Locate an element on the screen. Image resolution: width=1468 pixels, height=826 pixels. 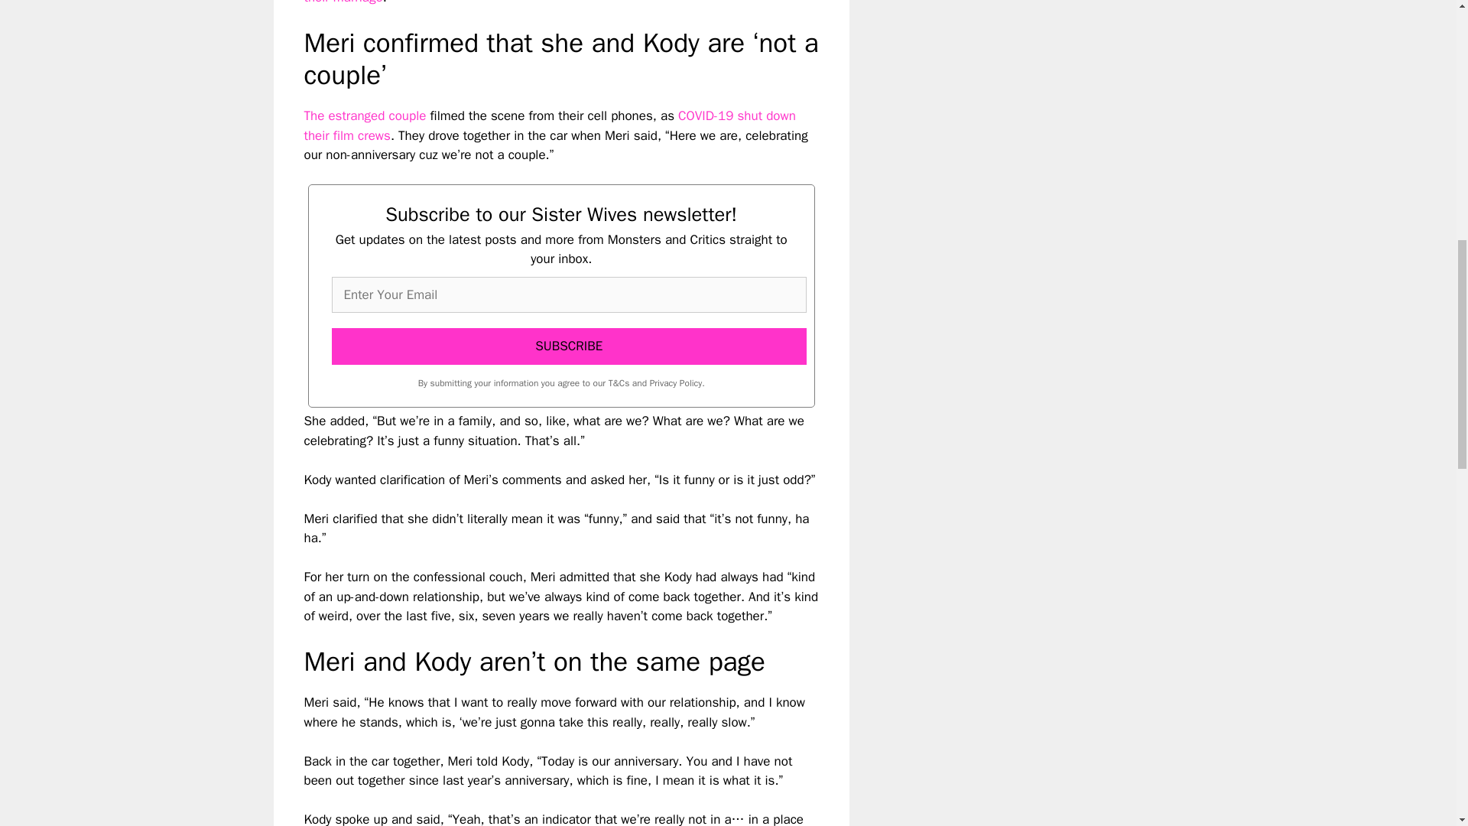
SUBSCRIBE is located at coordinates (569, 346).